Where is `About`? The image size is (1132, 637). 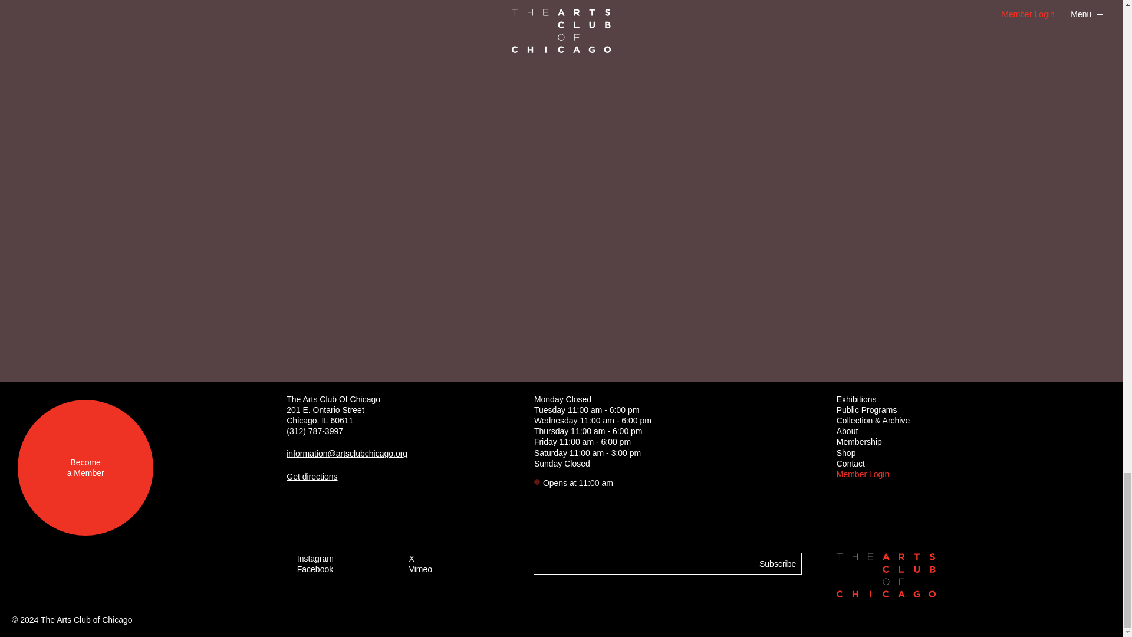 About is located at coordinates (847, 431).